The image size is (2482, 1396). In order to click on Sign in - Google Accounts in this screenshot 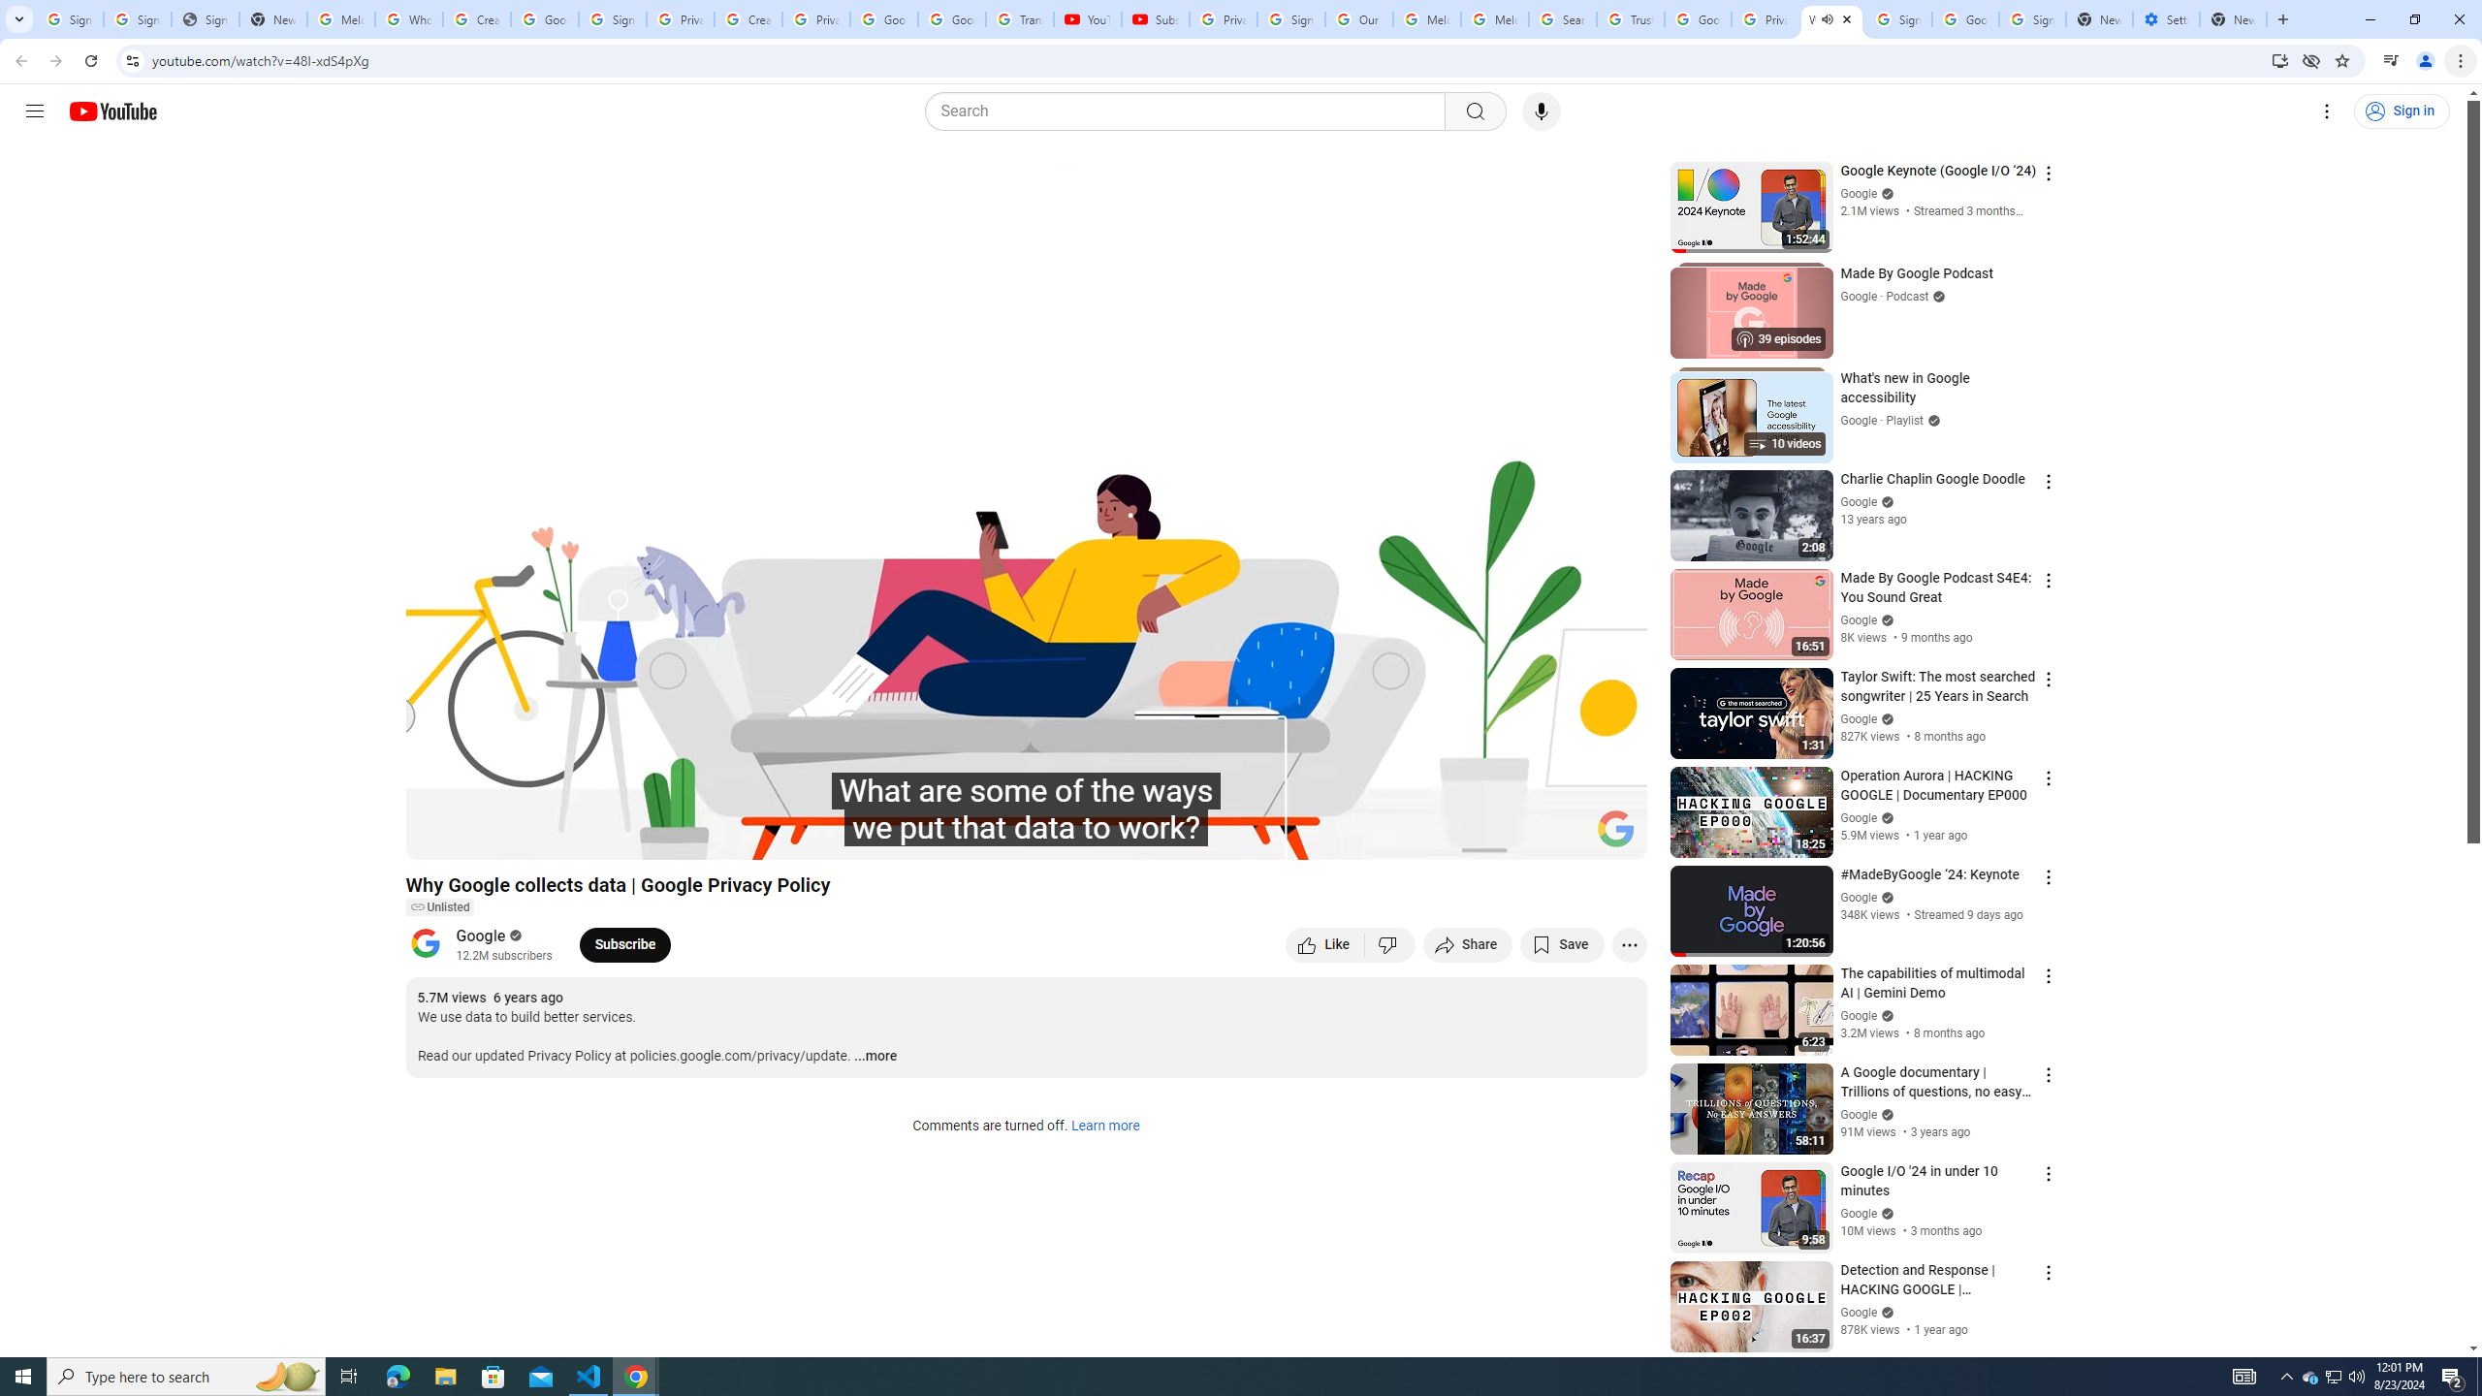, I will do `click(1291, 19)`.